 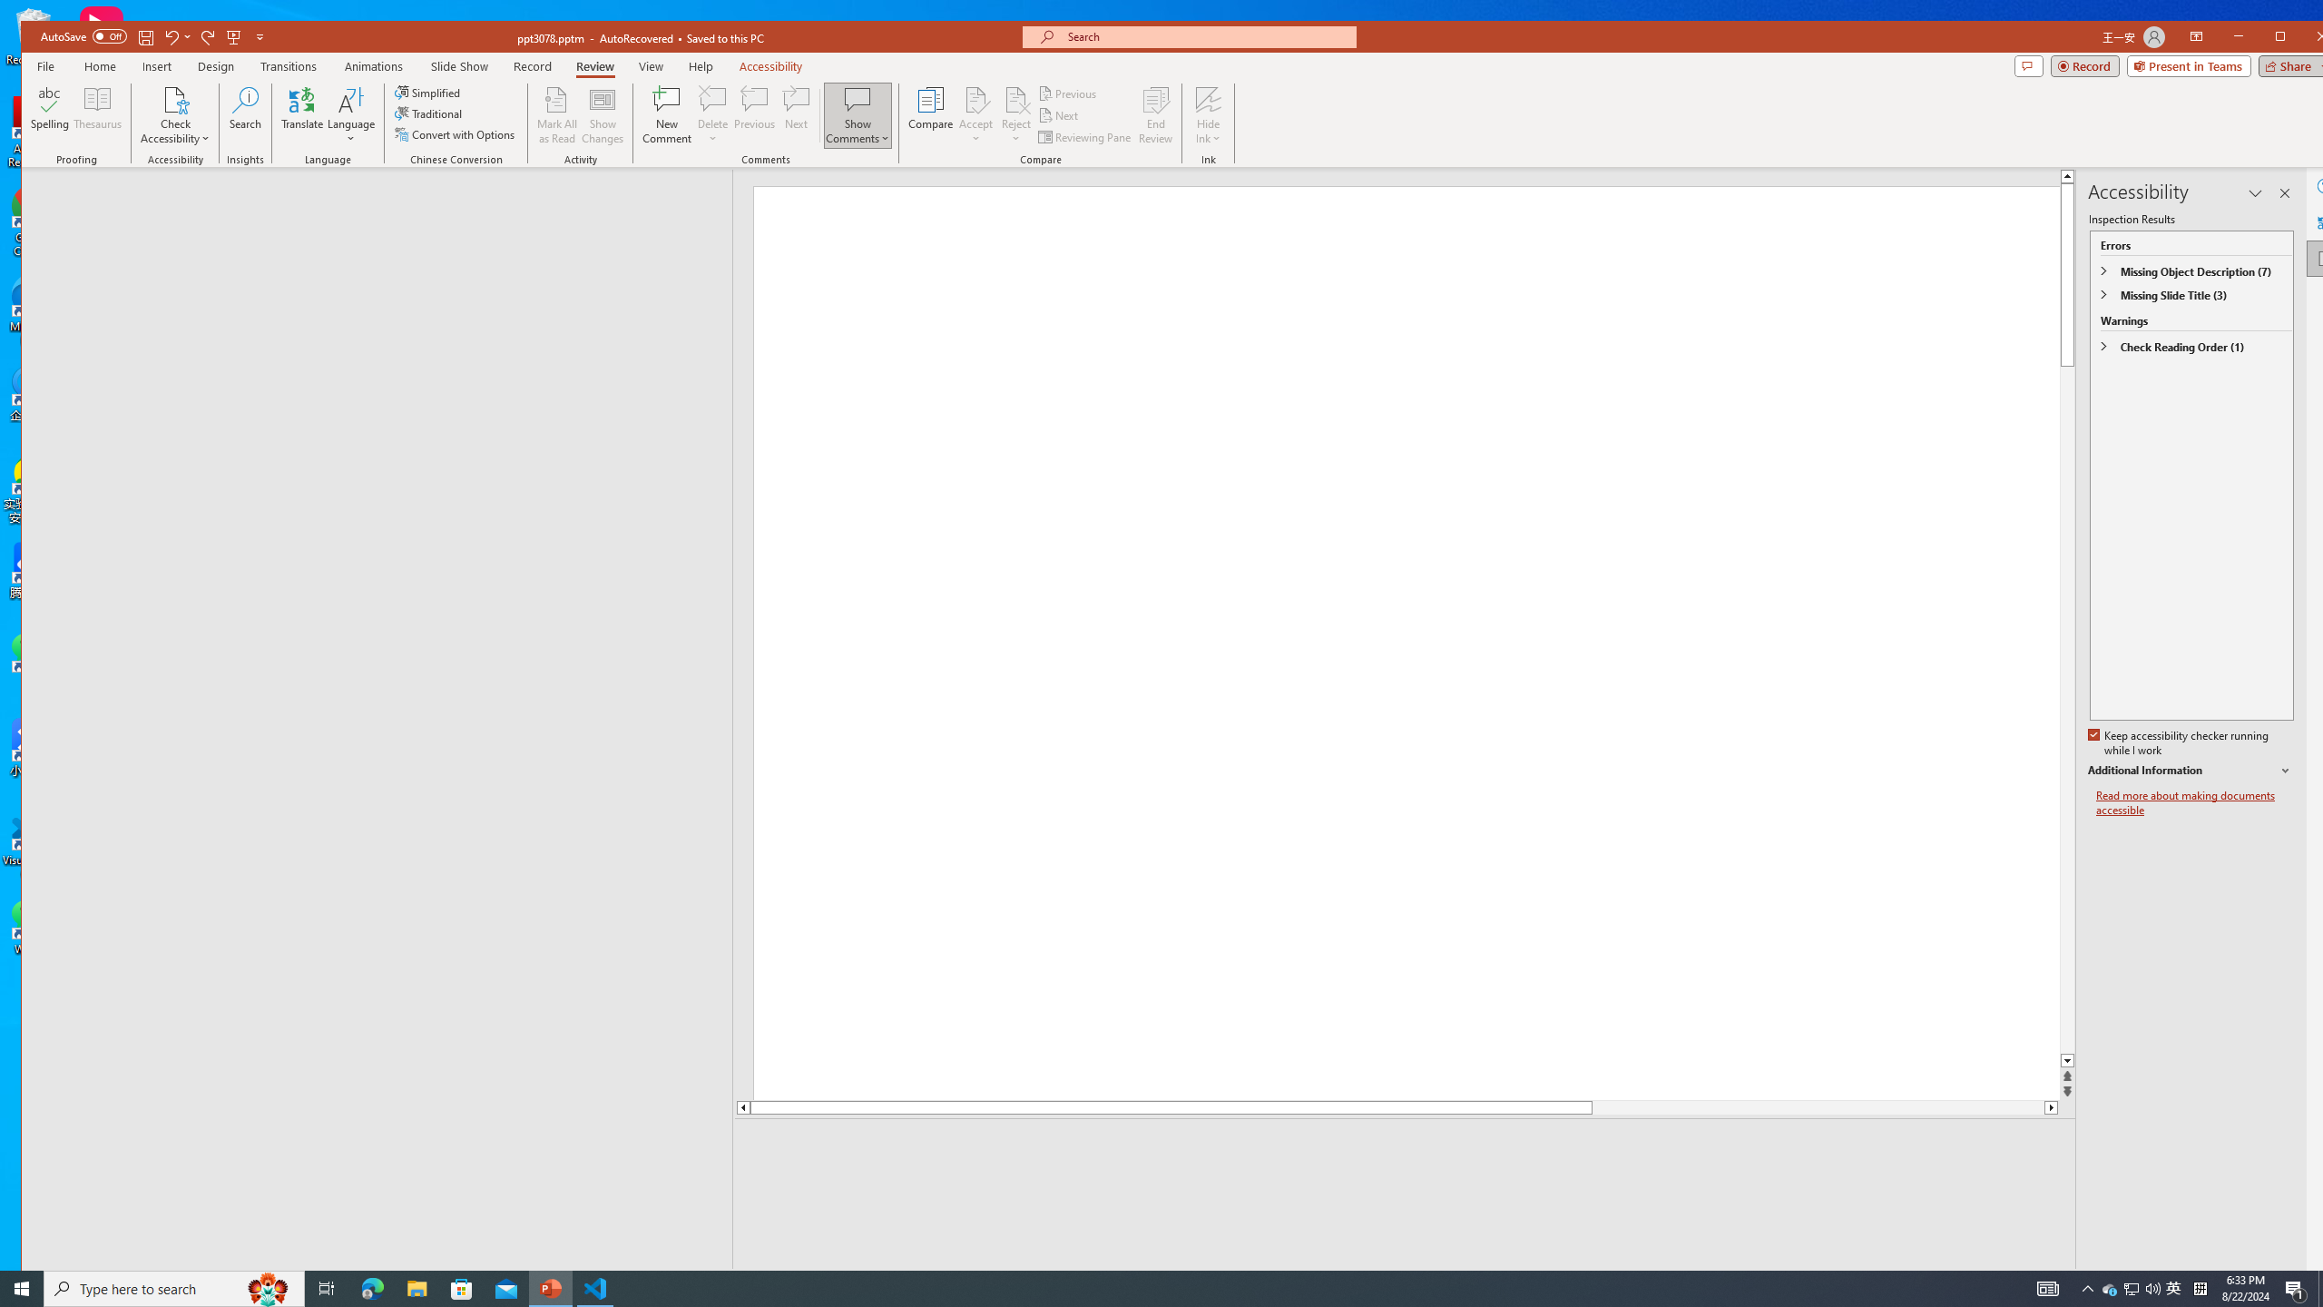 What do you see at coordinates (1085, 136) in the screenshot?
I see `Reviewing Pane` at bounding box center [1085, 136].